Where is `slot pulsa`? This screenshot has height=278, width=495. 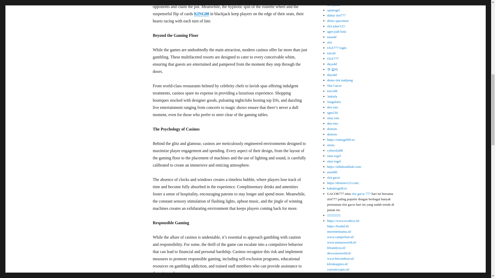
slot pulsa is located at coordinates (333, 5).